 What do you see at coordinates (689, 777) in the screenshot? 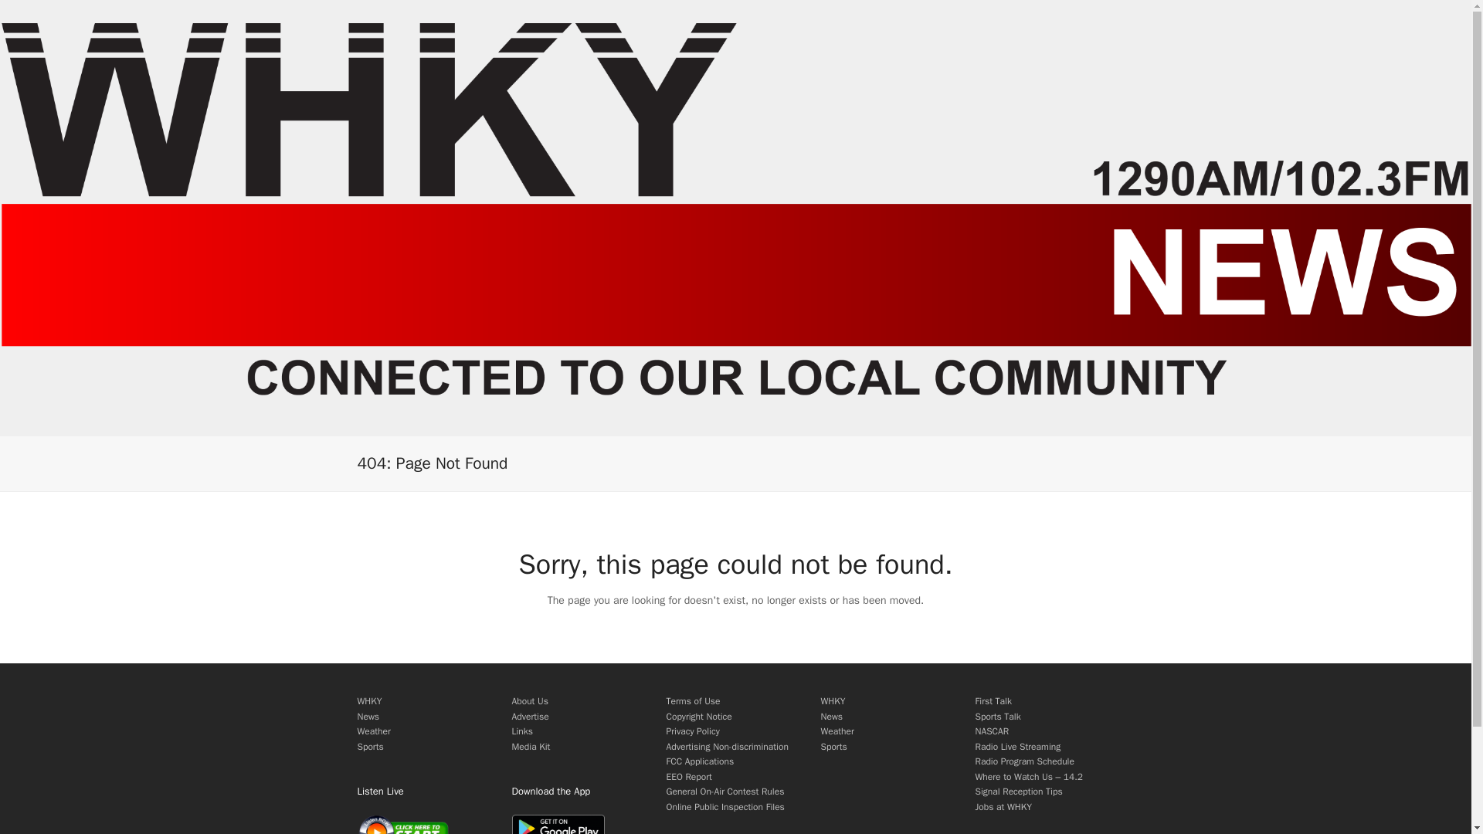
I see `EEO Report` at bounding box center [689, 777].